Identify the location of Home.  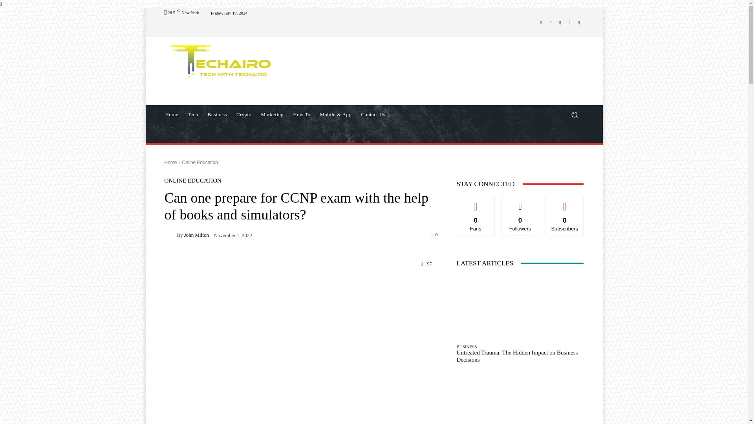
(171, 115).